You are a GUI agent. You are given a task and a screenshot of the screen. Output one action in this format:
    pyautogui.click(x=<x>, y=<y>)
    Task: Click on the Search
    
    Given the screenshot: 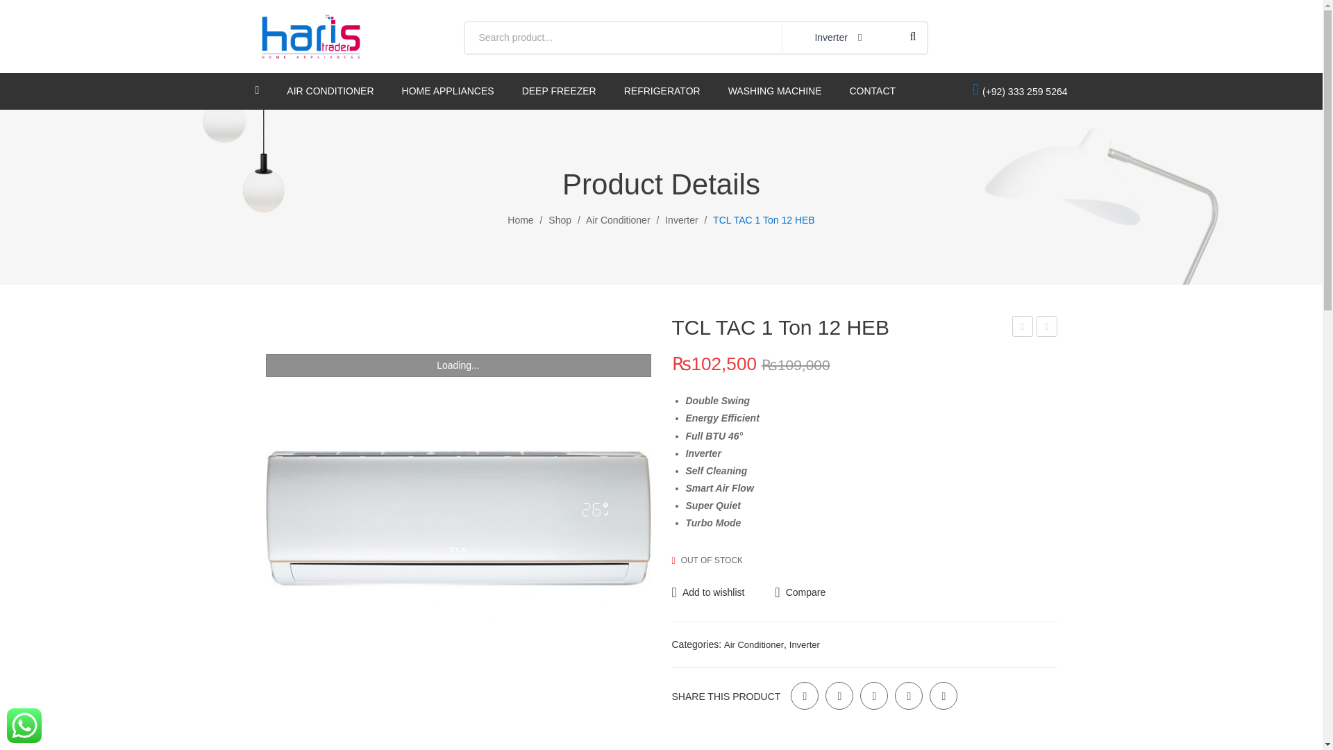 What is the action you would take?
    pyautogui.click(x=912, y=36)
    